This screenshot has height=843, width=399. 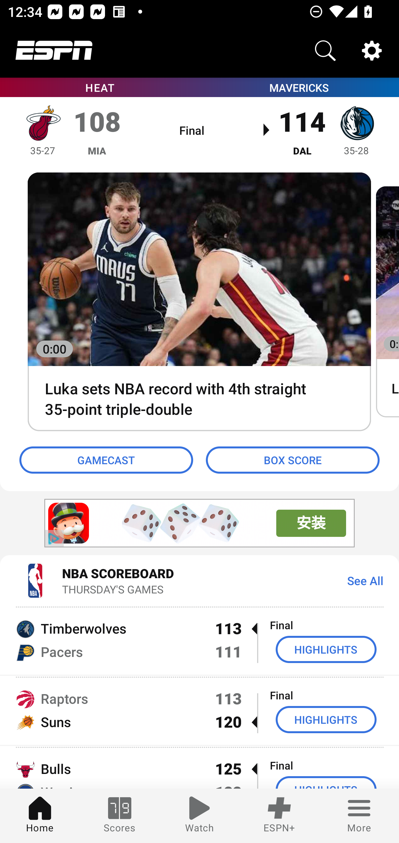 What do you see at coordinates (359, 816) in the screenshot?
I see `More` at bounding box center [359, 816].